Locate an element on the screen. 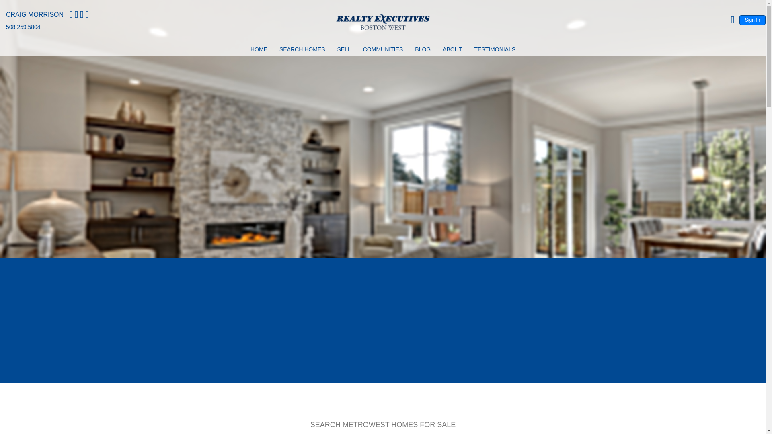 The width and height of the screenshot is (772, 434). HOME is located at coordinates (259, 51).